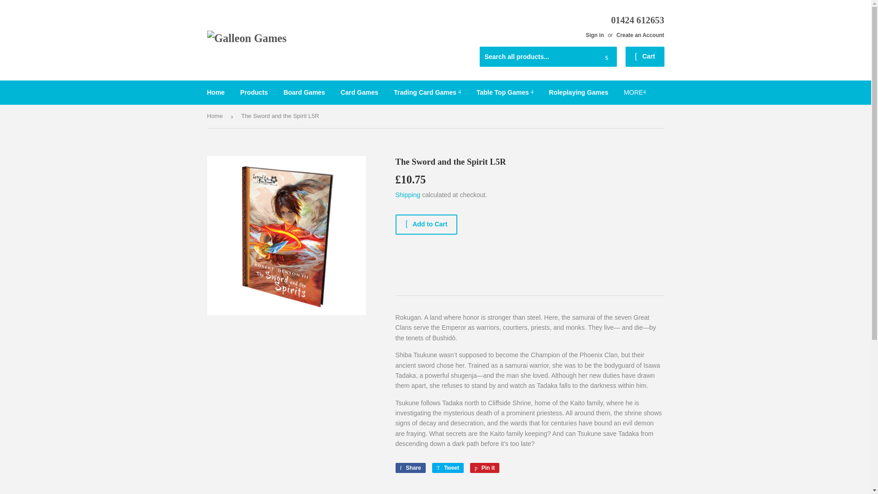  I want to click on Sign in, so click(594, 35).